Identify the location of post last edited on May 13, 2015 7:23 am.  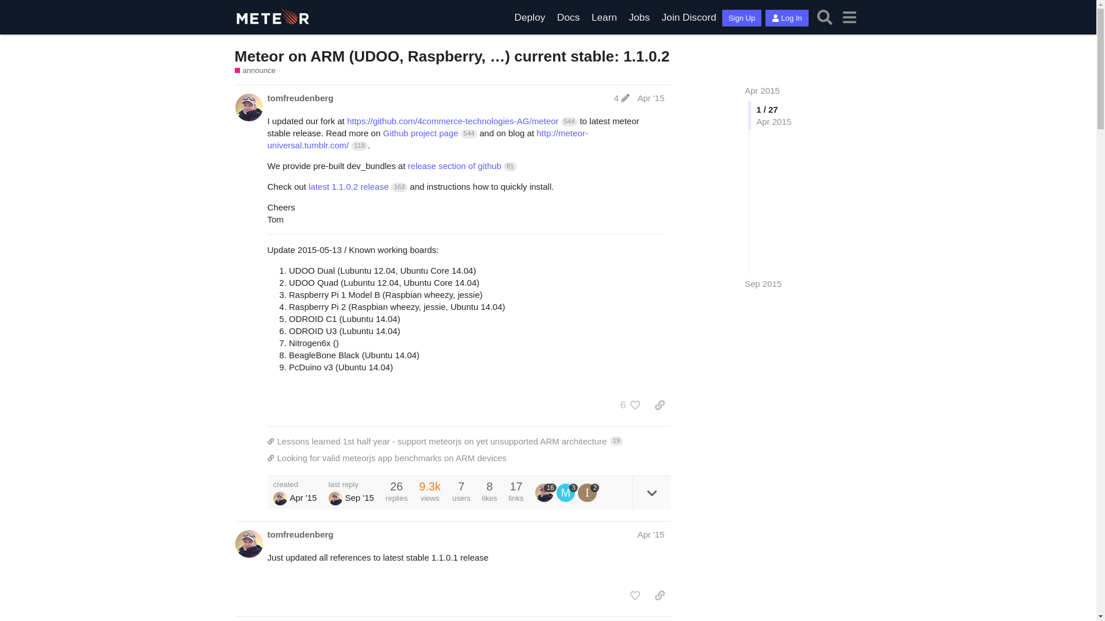
(622, 98).